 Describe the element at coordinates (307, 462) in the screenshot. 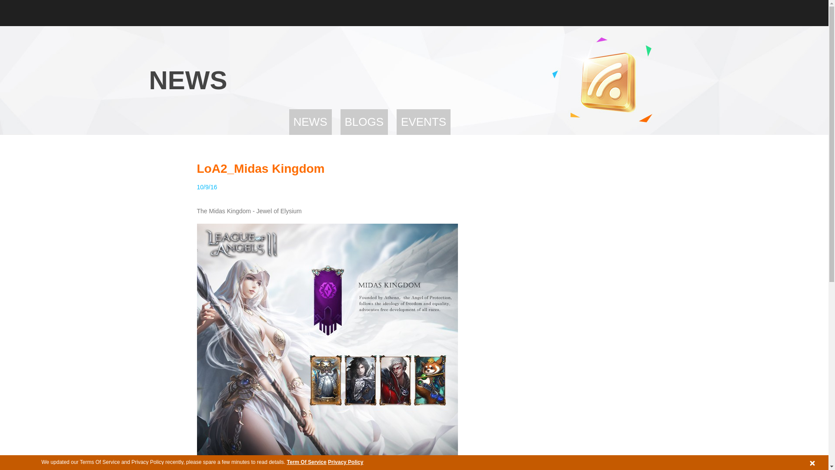

I see `Term Of Service` at that location.